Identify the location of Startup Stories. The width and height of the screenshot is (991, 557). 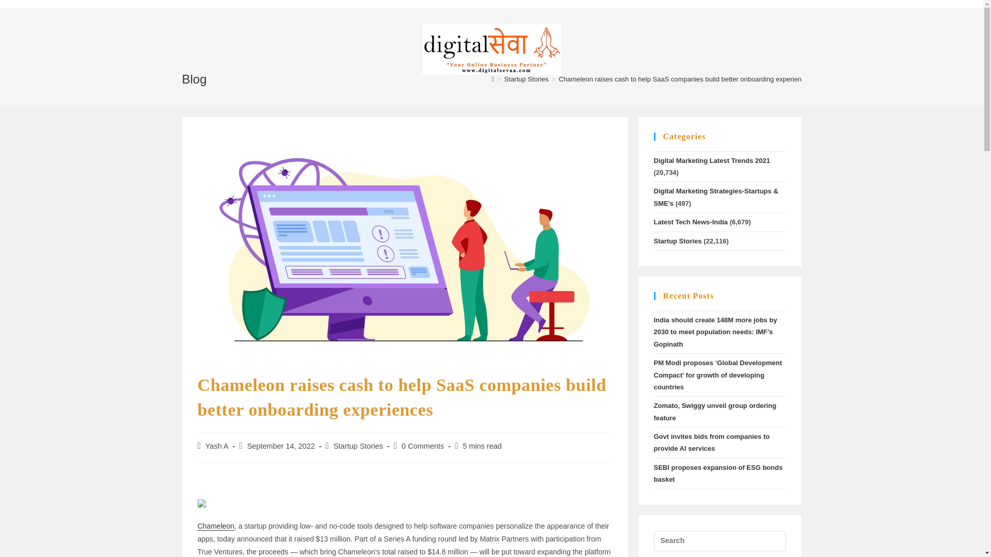
(526, 78).